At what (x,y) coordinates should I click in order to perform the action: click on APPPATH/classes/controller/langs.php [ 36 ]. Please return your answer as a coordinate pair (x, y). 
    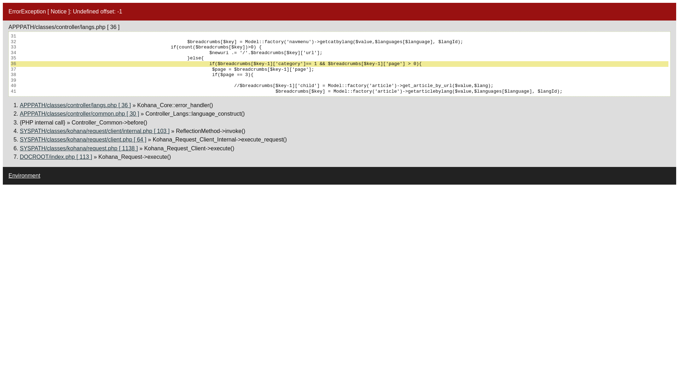
    Looking at the image, I should click on (75, 105).